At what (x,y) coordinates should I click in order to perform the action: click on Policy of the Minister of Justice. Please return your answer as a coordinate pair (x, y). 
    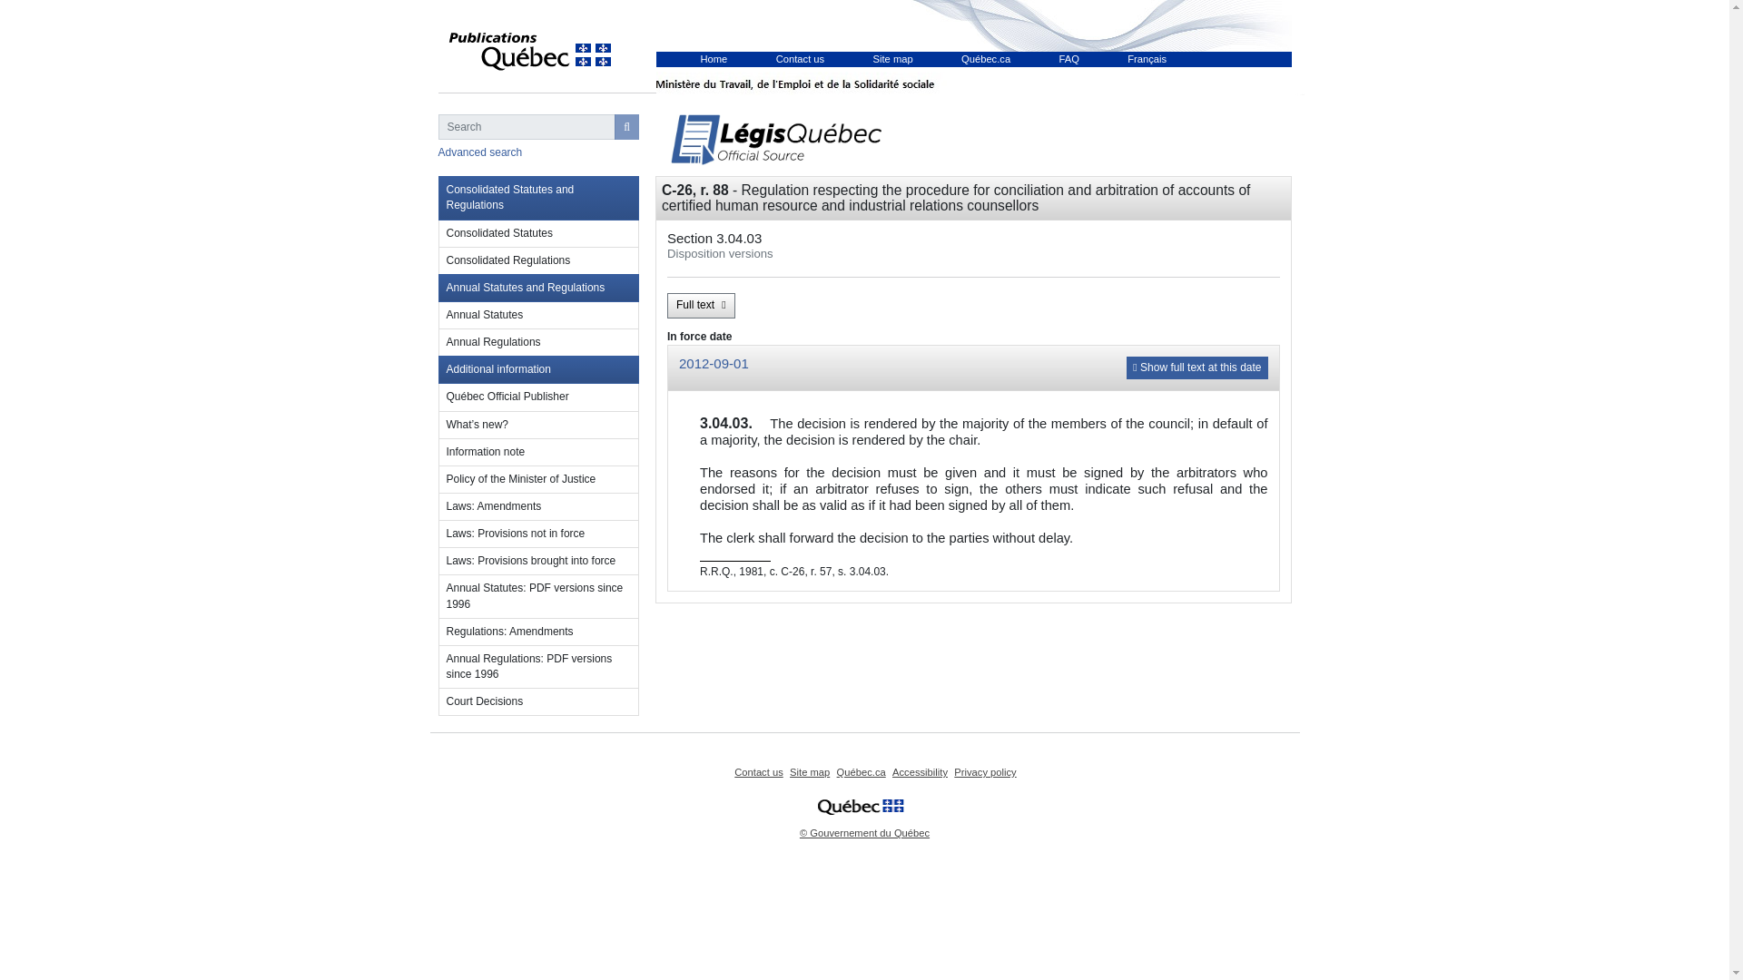
    Looking at the image, I should click on (537, 480).